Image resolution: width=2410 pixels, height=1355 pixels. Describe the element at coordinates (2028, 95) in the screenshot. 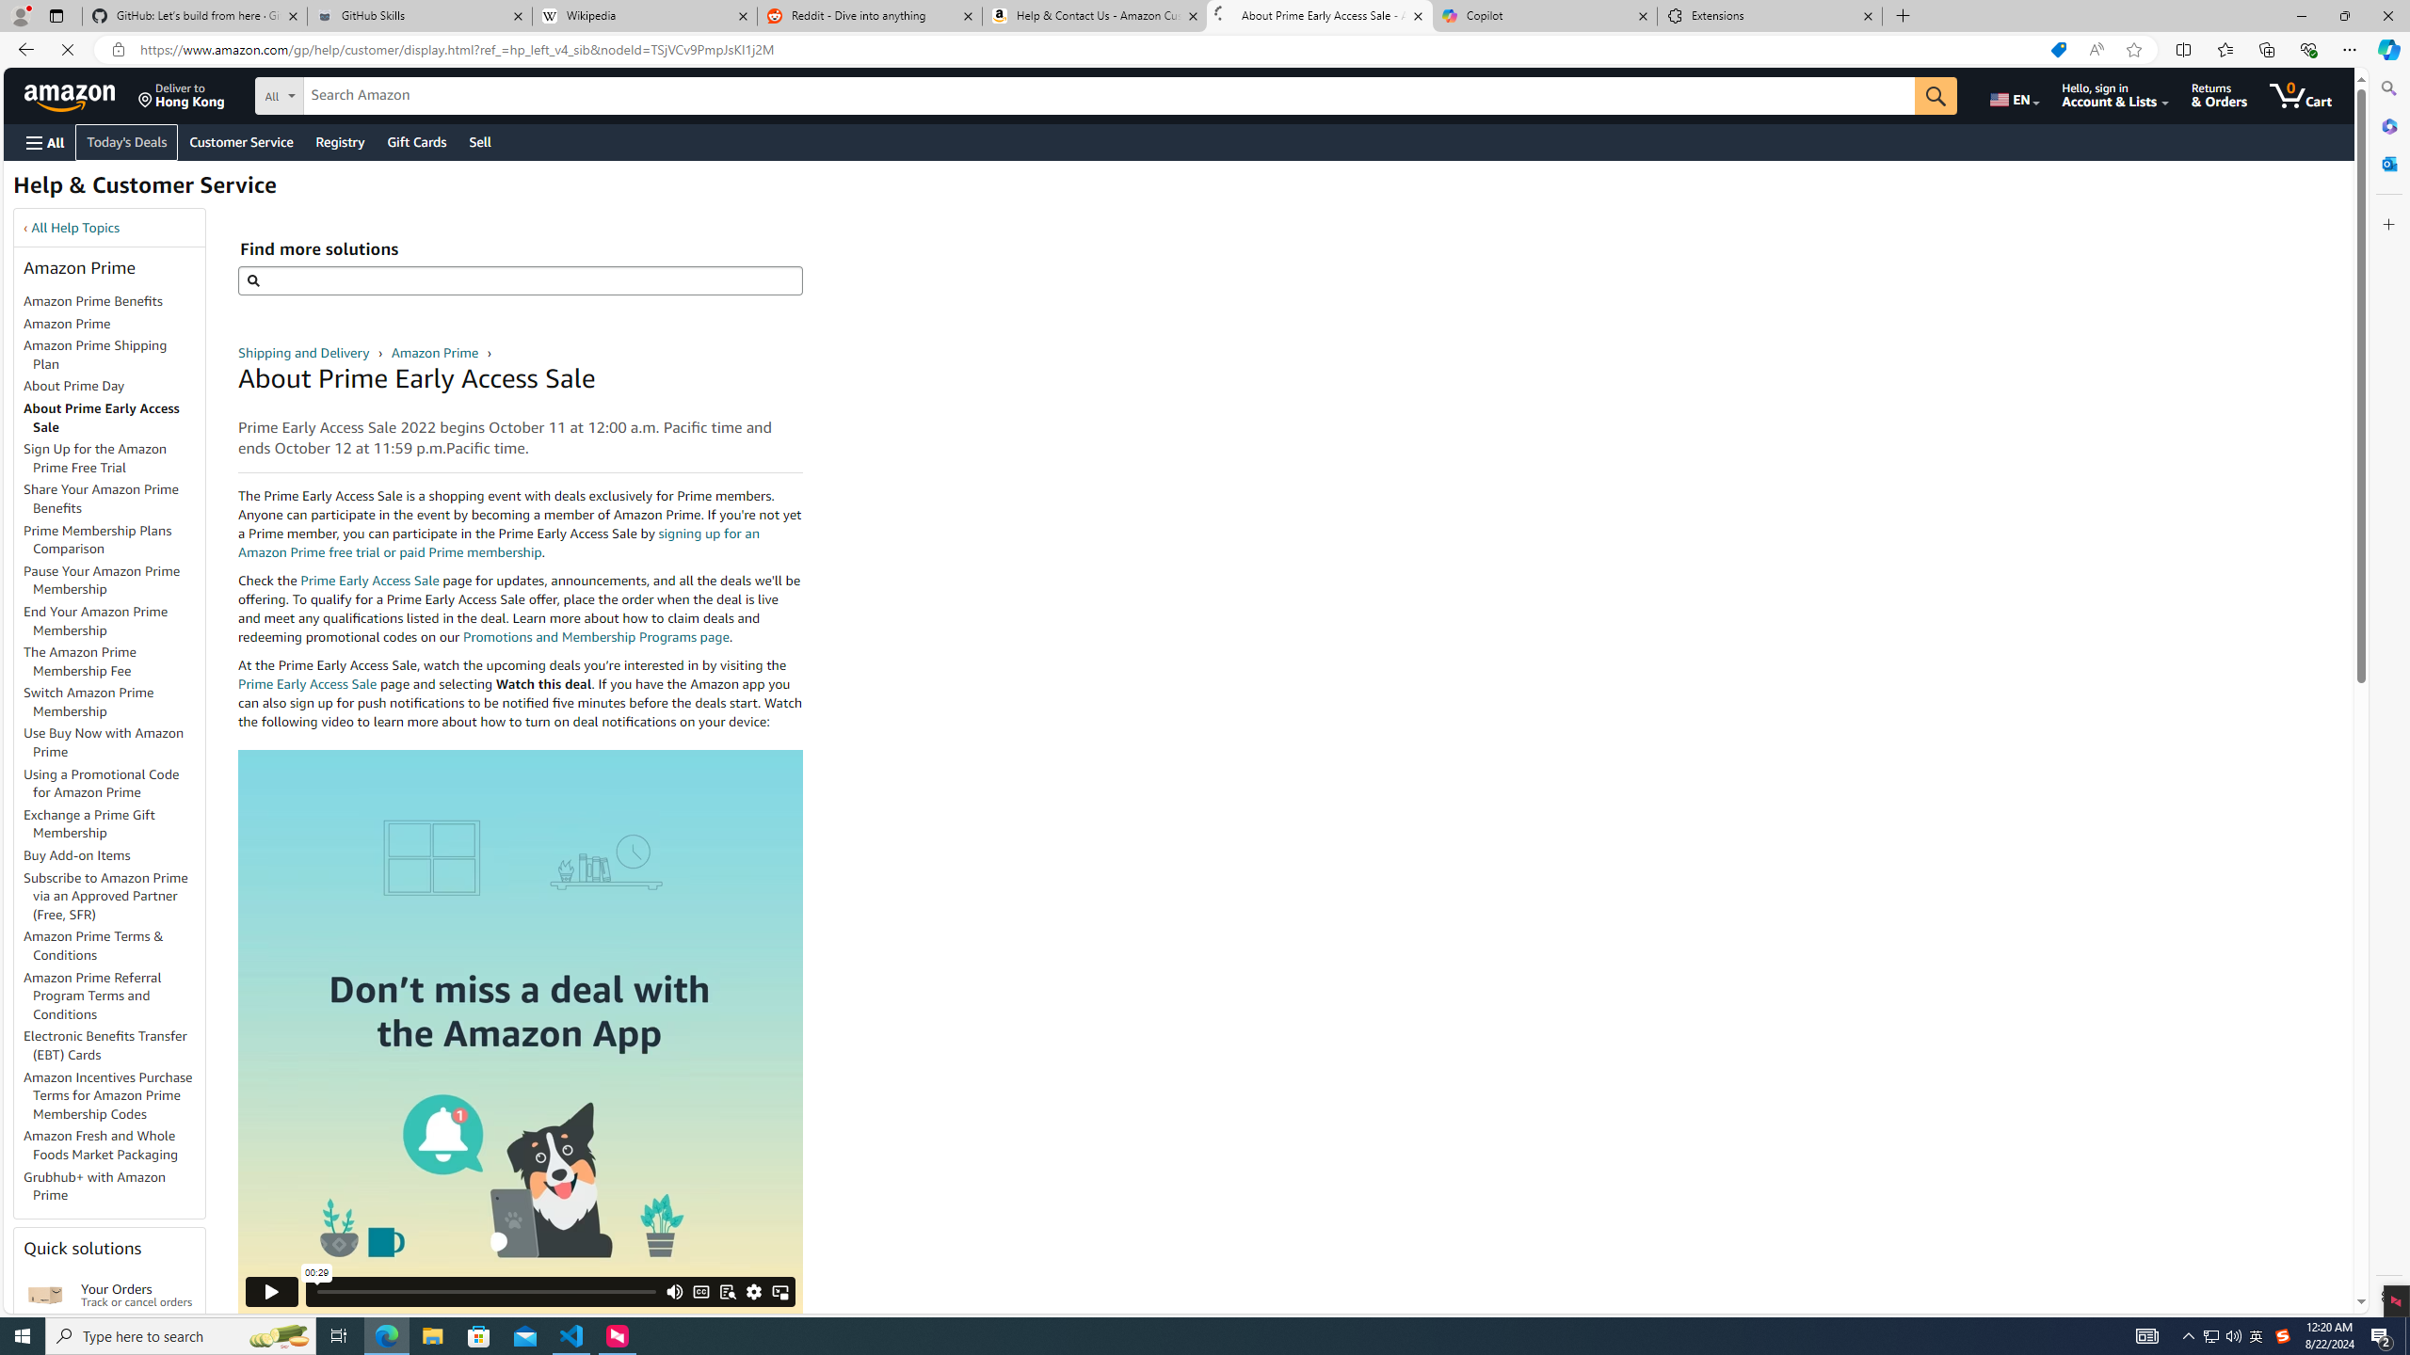

I see `Choose a language for shopping.` at that location.